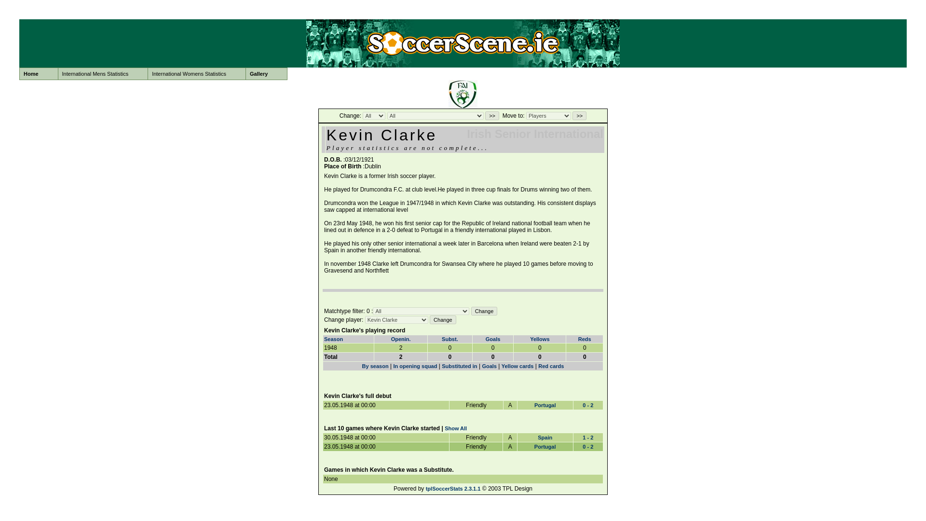  What do you see at coordinates (103, 74) in the screenshot?
I see `International Mens Statistics` at bounding box center [103, 74].